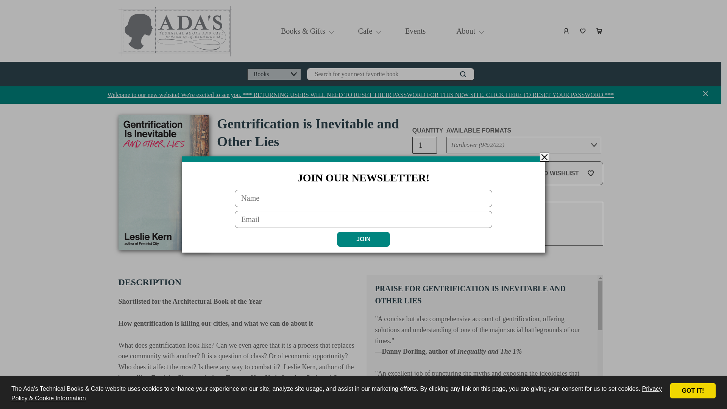 Image resolution: width=727 pixels, height=409 pixels. What do you see at coordinates (459, 173) in the screenshot?
I see `Add to cart` at bounding box center [459, 173].